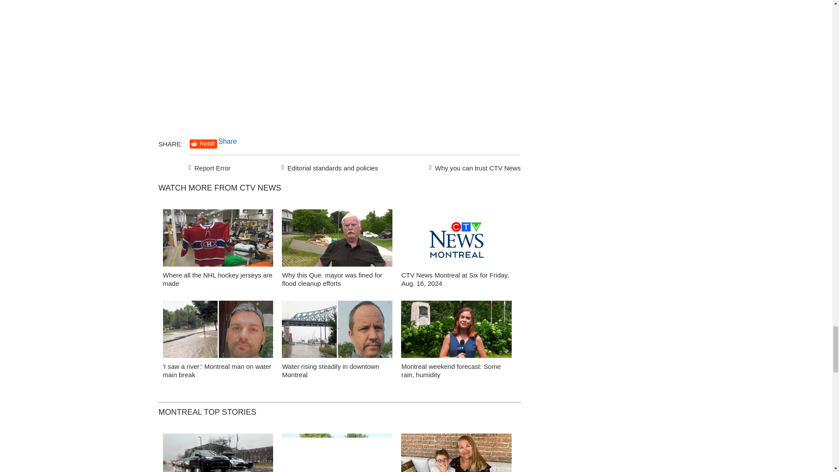  I want to click on false, so click(456, 238).